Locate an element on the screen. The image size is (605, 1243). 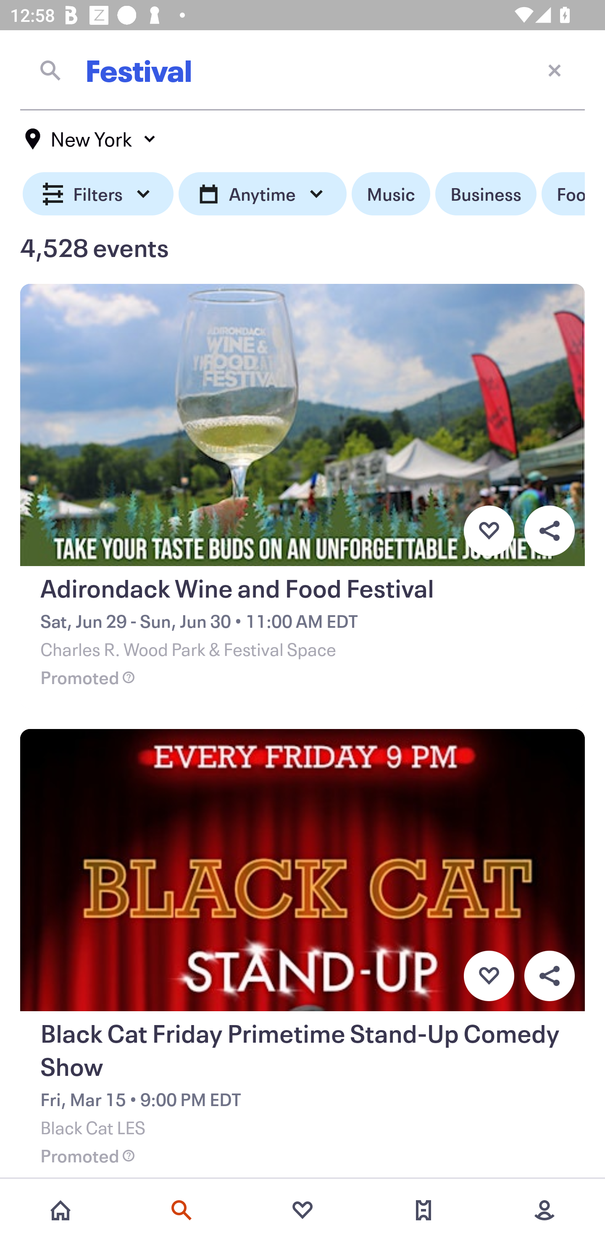
Favorite button is located at coordinates (489, 976).